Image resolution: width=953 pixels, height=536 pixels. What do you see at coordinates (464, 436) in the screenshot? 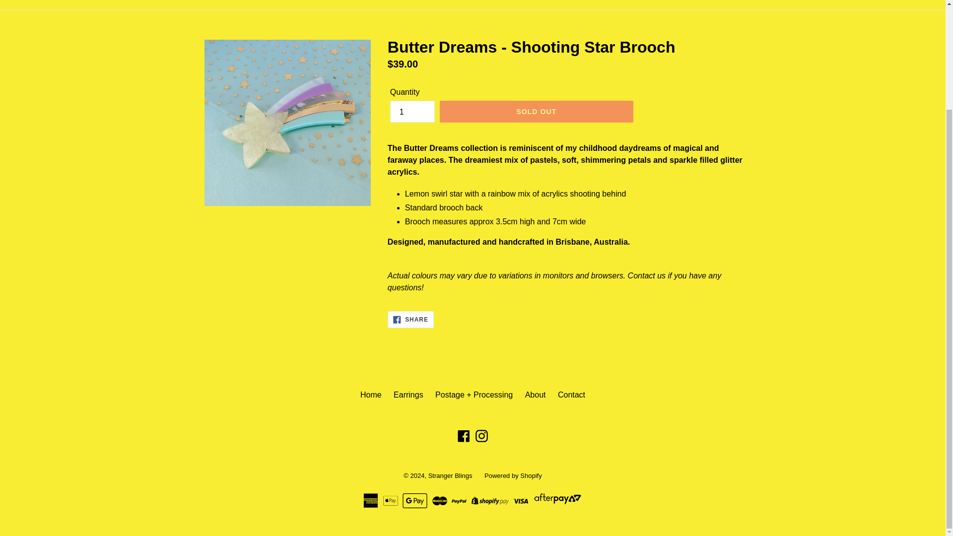
I see `1` at bounding box center [464, 436].